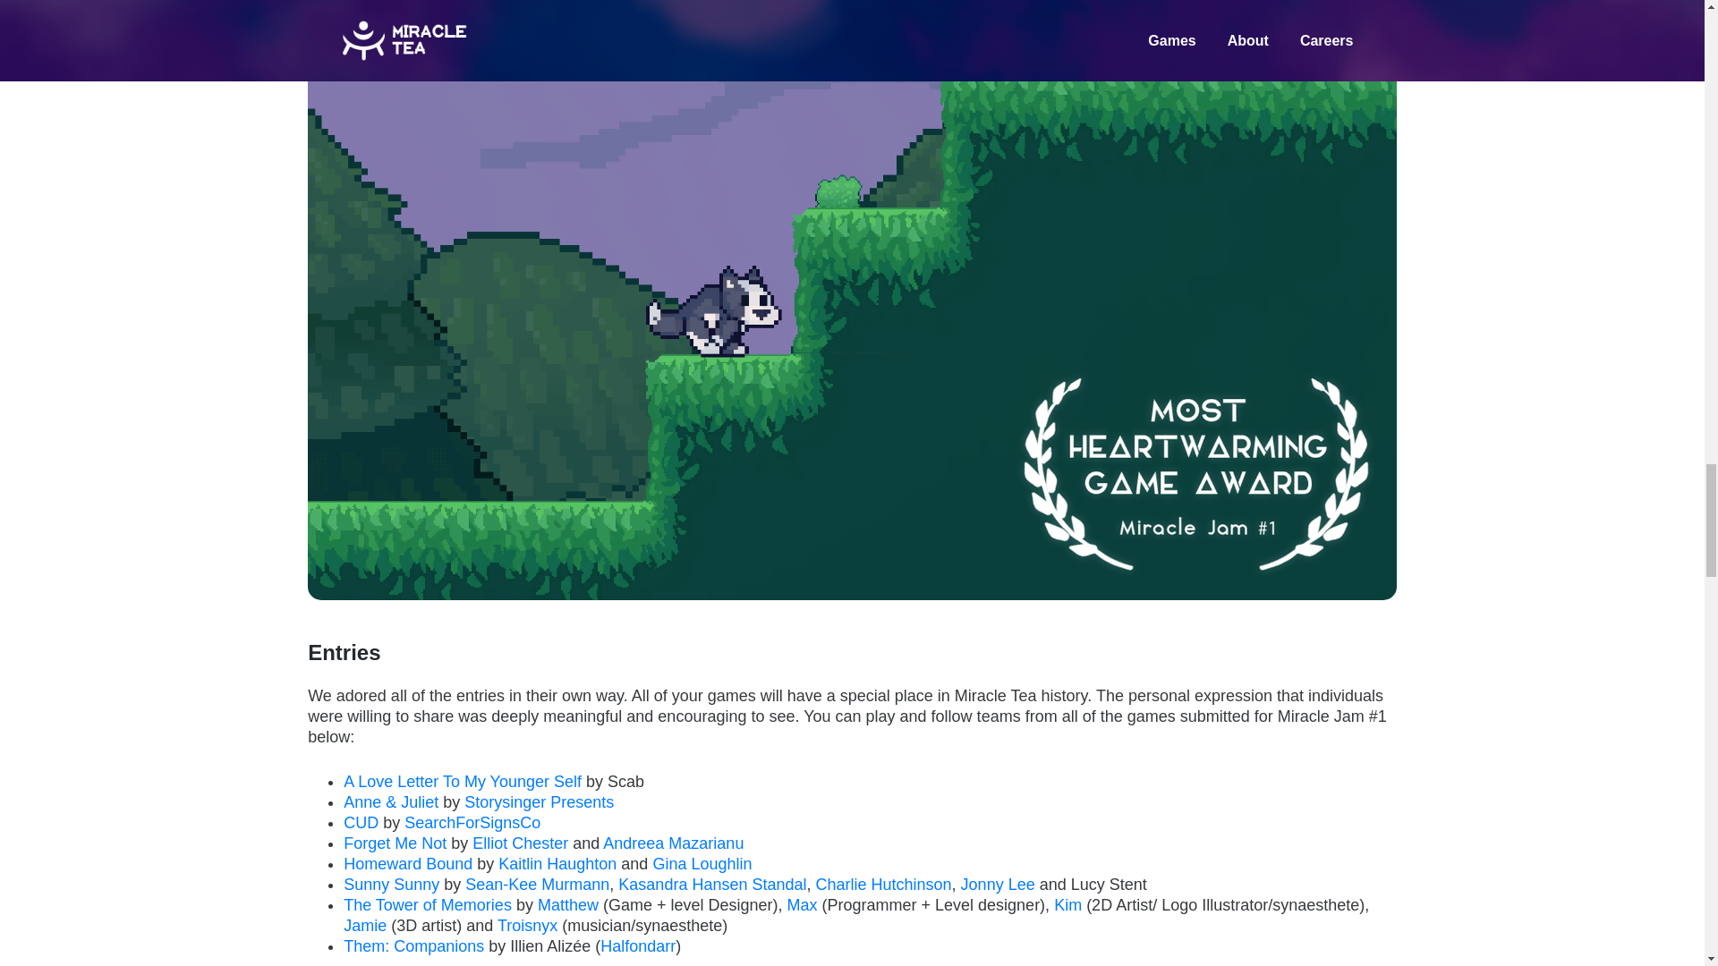  Describe the element at coordinates (463, 782) in the screenshot. I see `A Love Letter To My Younger Self` at that location.